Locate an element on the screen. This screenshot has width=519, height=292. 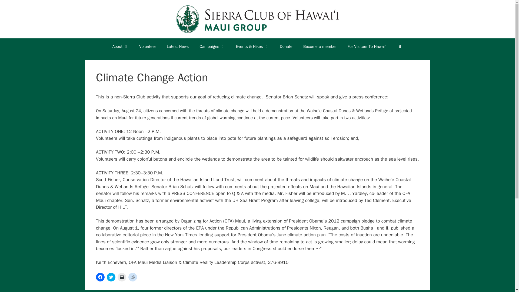
Sierra Club Maui Group is located at coordinates (257, 19).